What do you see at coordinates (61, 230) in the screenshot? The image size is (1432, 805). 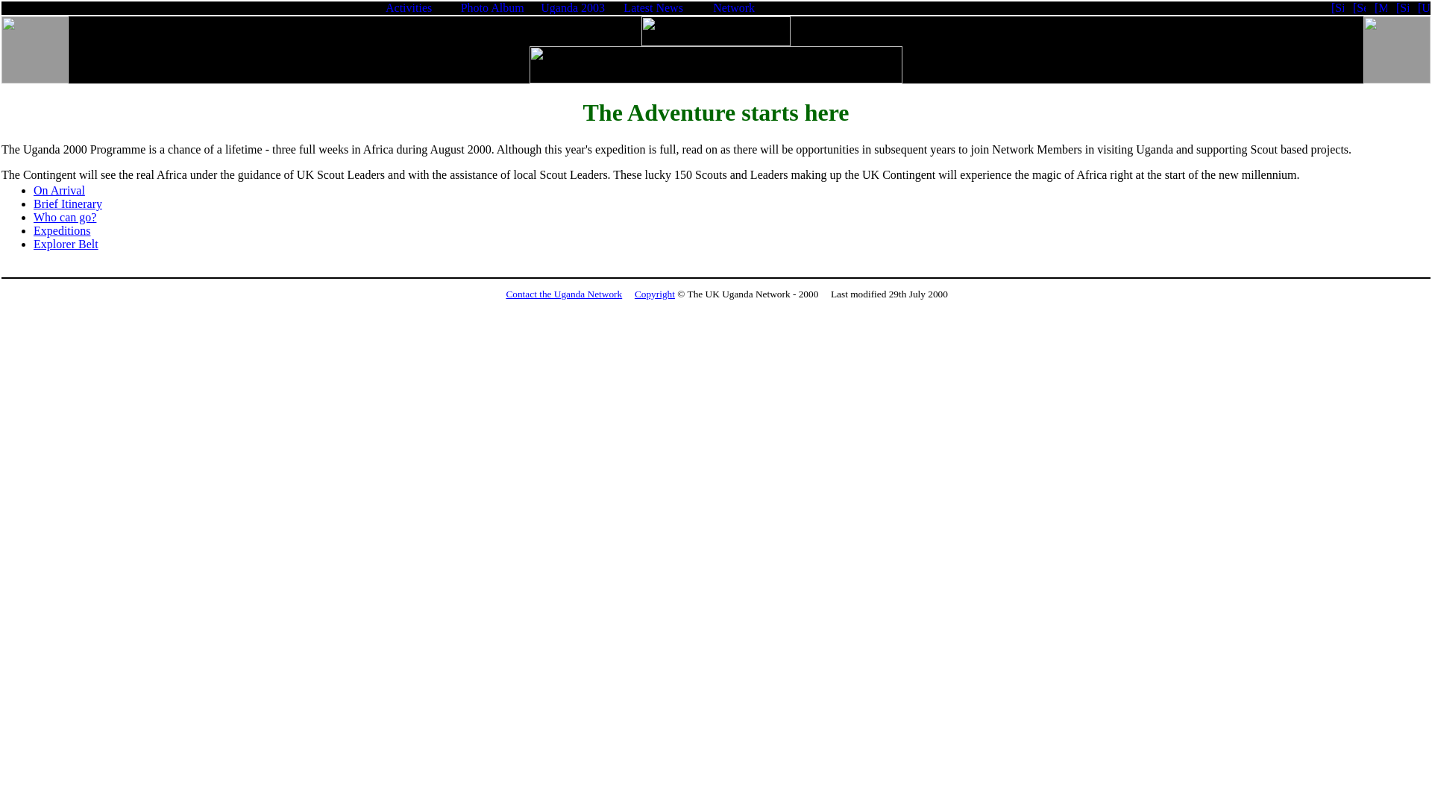 I see `Expeditions` at bounding box center [61, 230].